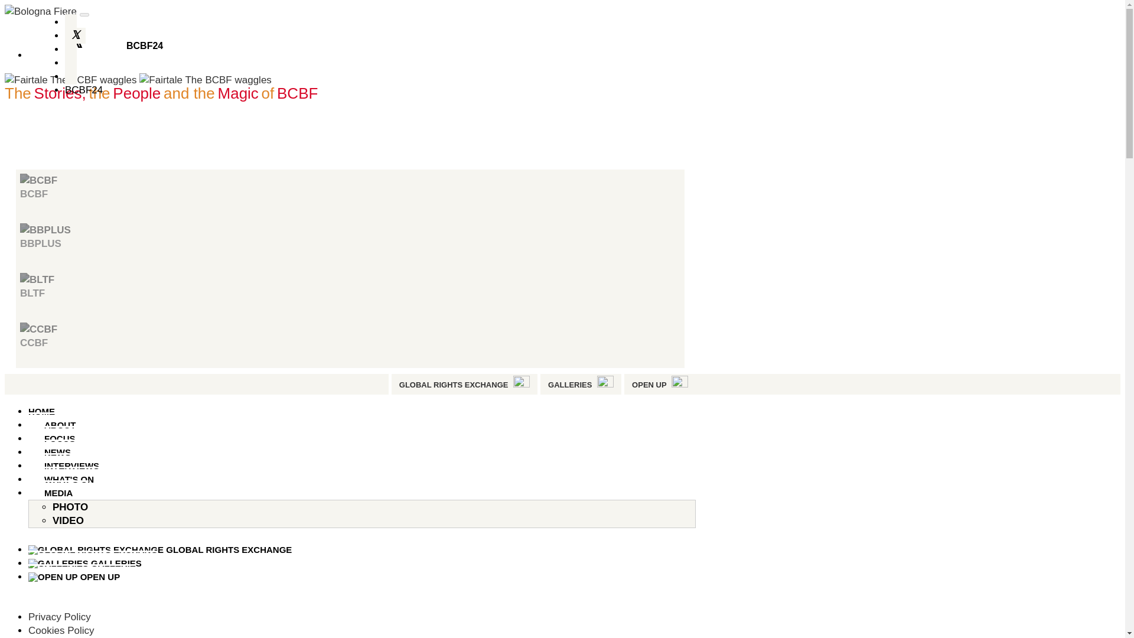 Image resolution: width=1134 pixels, height=638 pixels. Describe the element at coordinates (70, 507) in the screenshot. I see `PHOTO` at that location.